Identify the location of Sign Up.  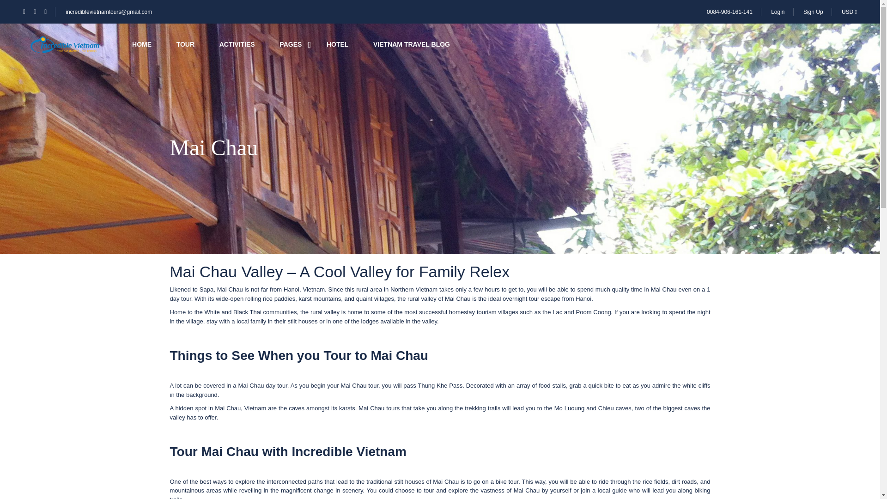
(813, 12).